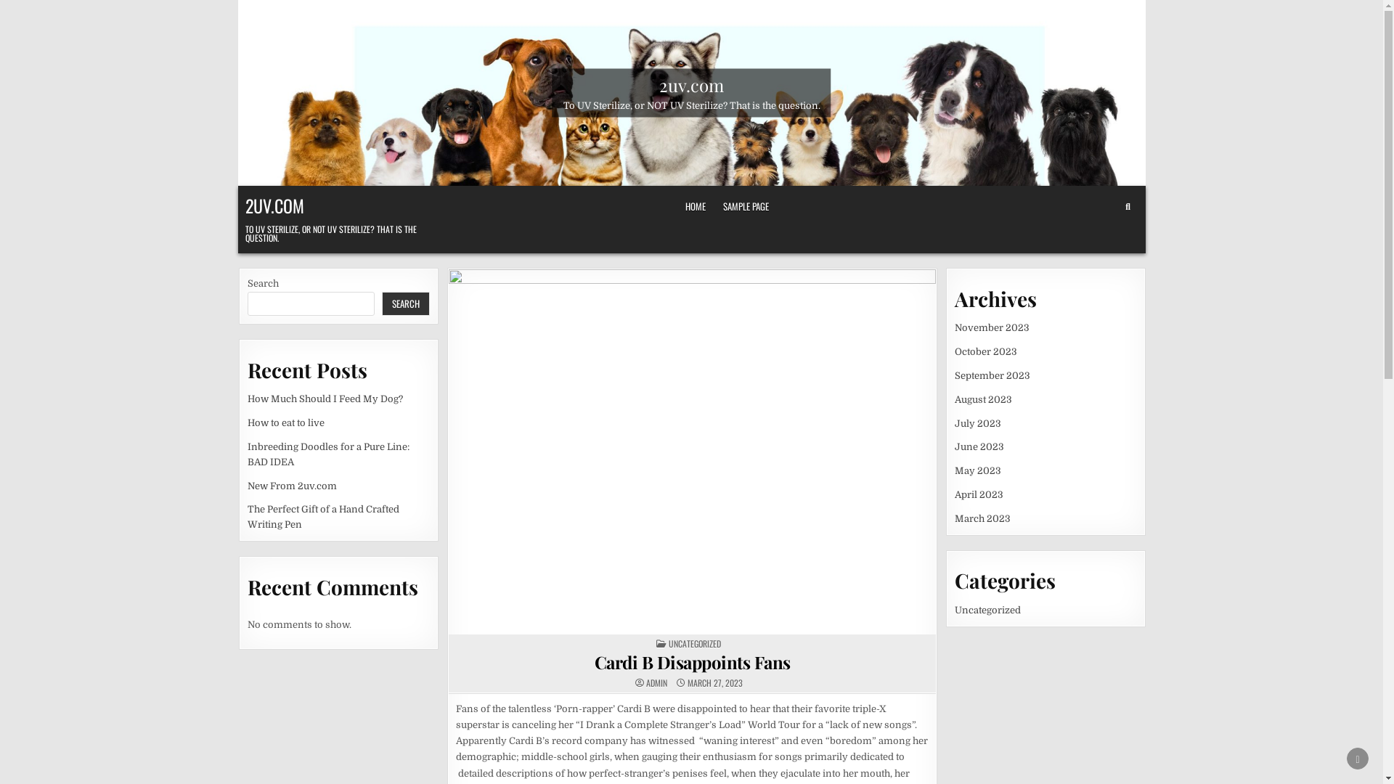 This screenshot has height=784, width=1394. Describe the element at coordinates (656, 683) in the screenshot. I see `ADMIN` at that location.